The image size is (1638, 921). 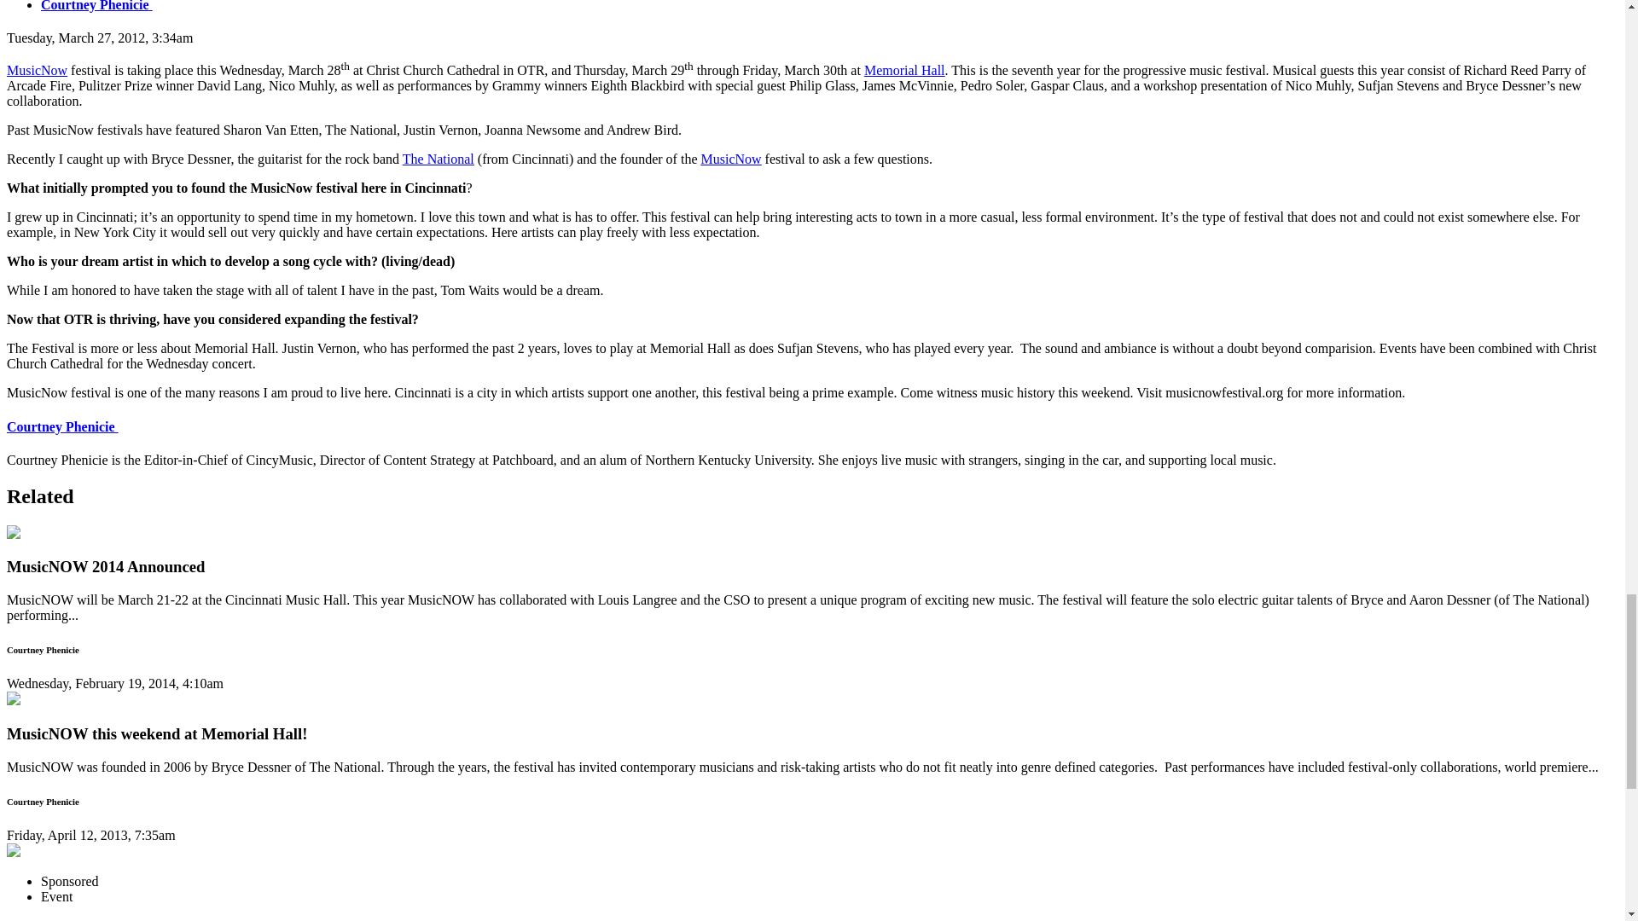 What do you see at coordinates (61, 426) in the screenshot?
I see `Courtney Phenicie ` at bounding box center [61, 426].